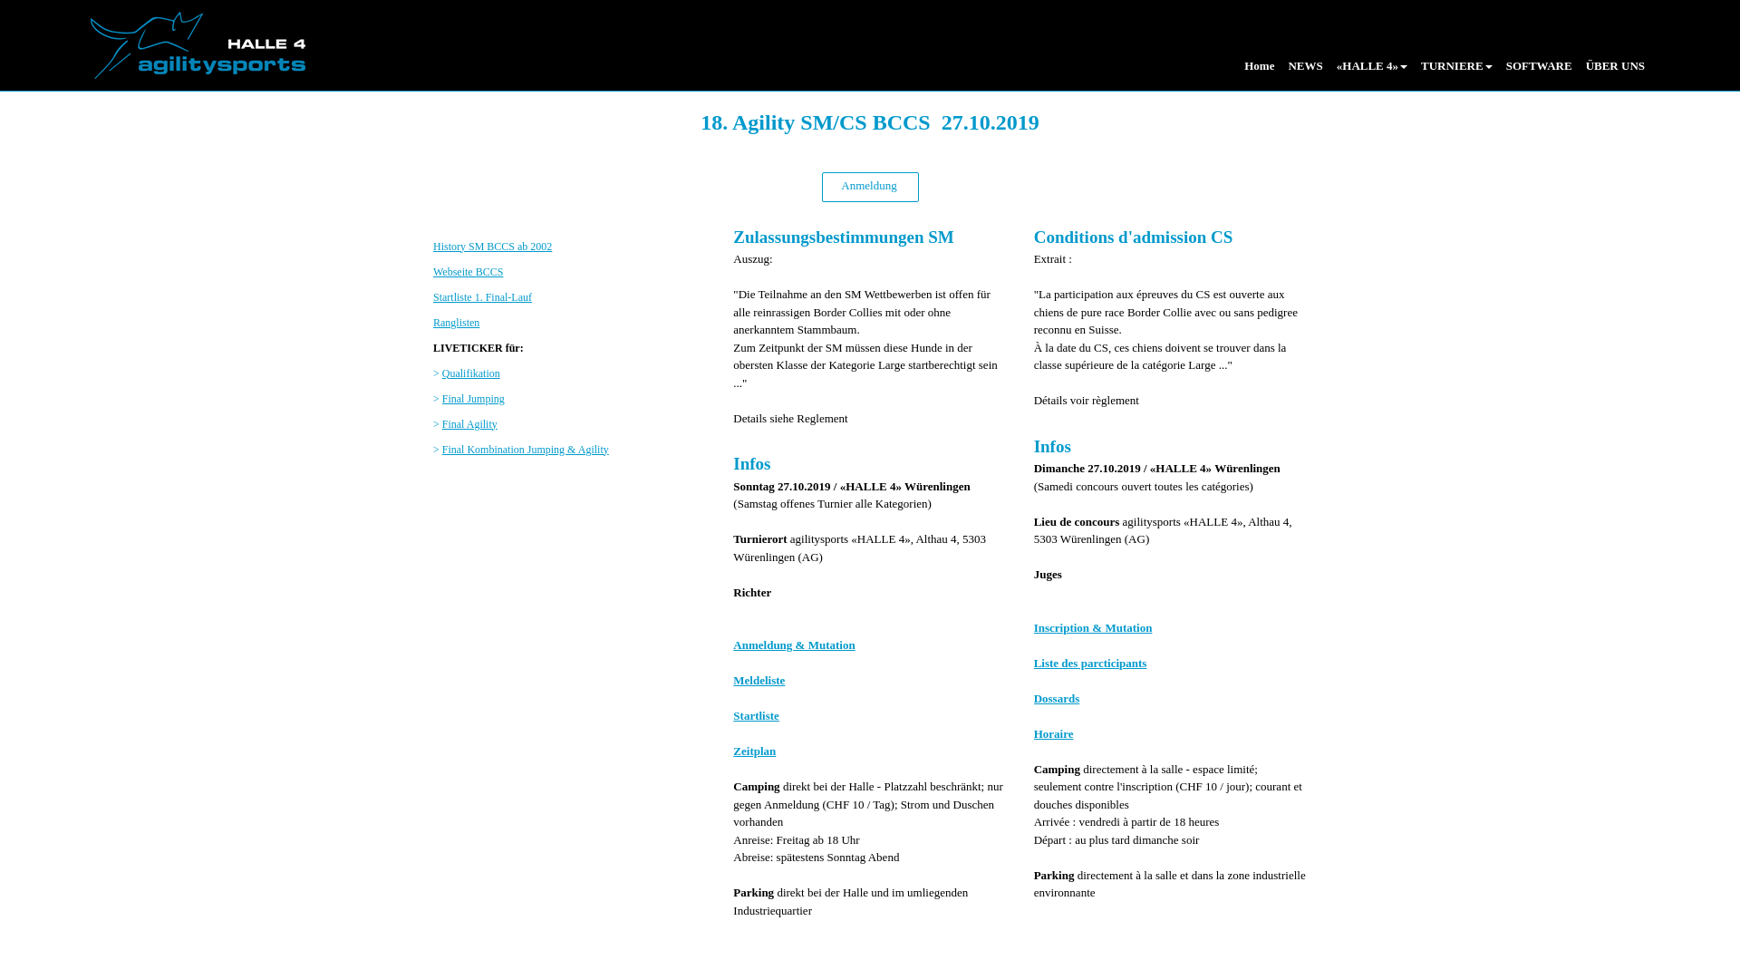 The width and height of the screenshot is (1740, 979). Describe the element at coordinates (482, 296) in the screenshot. I see `Startliste 1. Final-Lauf` at that location.